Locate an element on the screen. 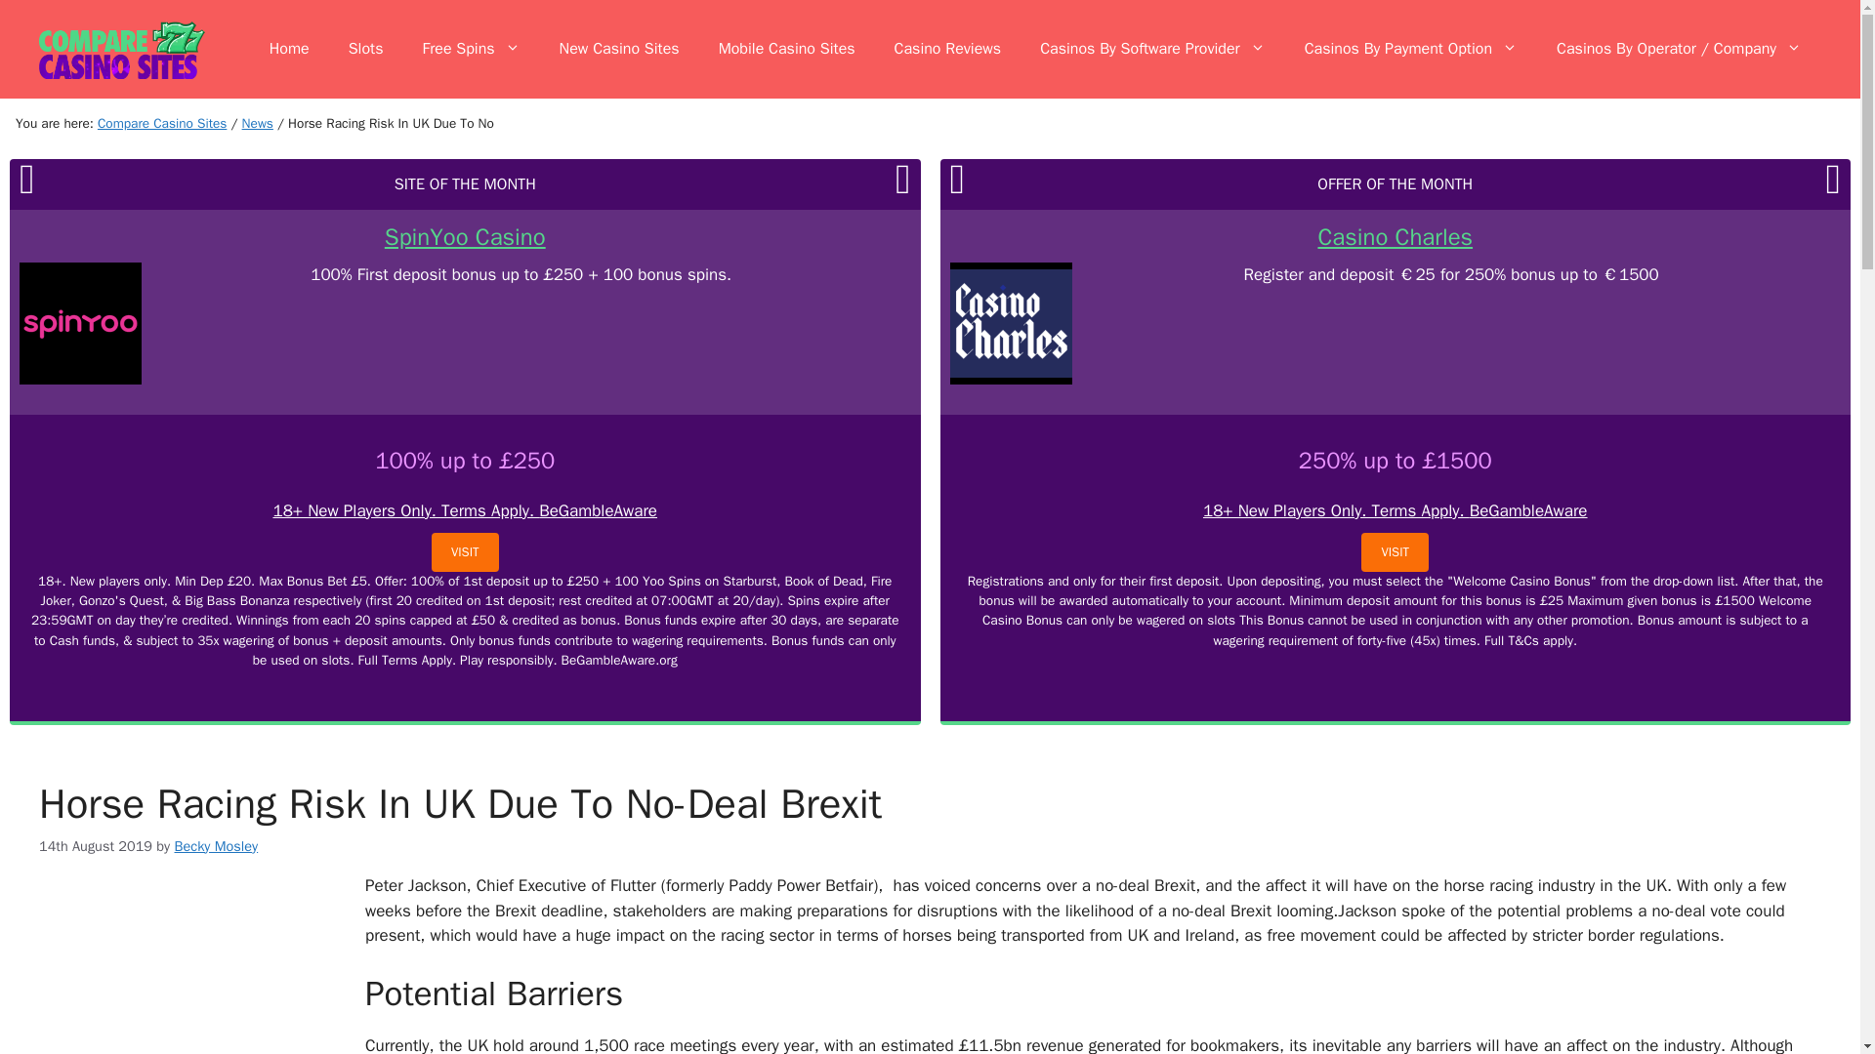 The image size is (1875, 1054). View all posts by Becky Mosley is located at coordinates (216, 845).